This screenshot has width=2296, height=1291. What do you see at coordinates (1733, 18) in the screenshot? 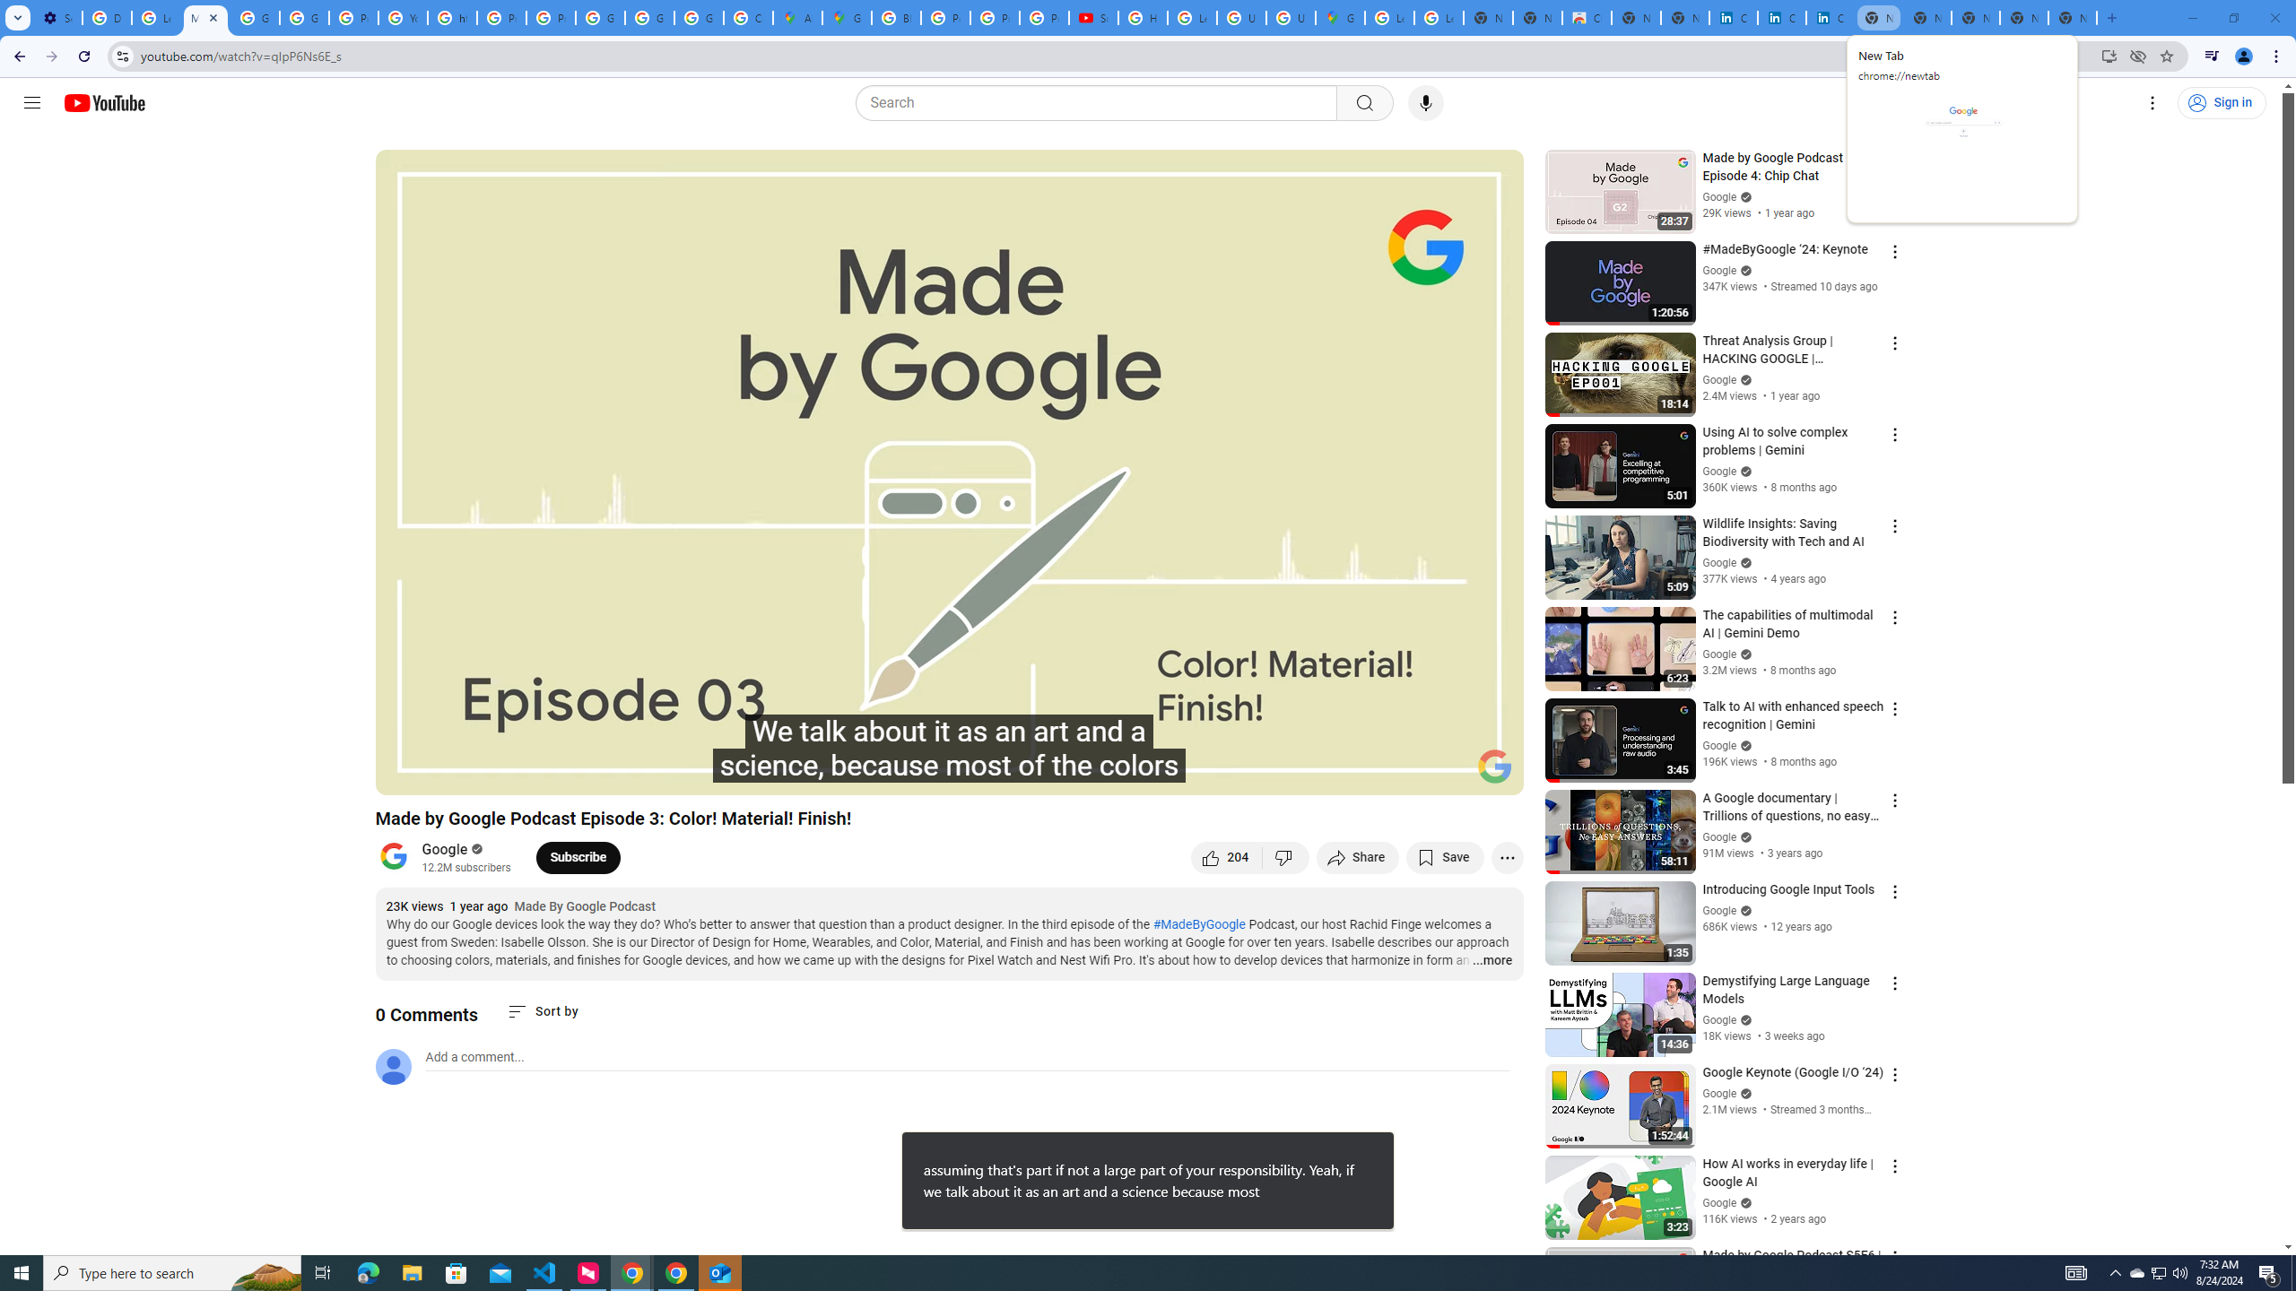
I see `Cookie Policy | LinkedIn` at bounding box center [1733, 18].